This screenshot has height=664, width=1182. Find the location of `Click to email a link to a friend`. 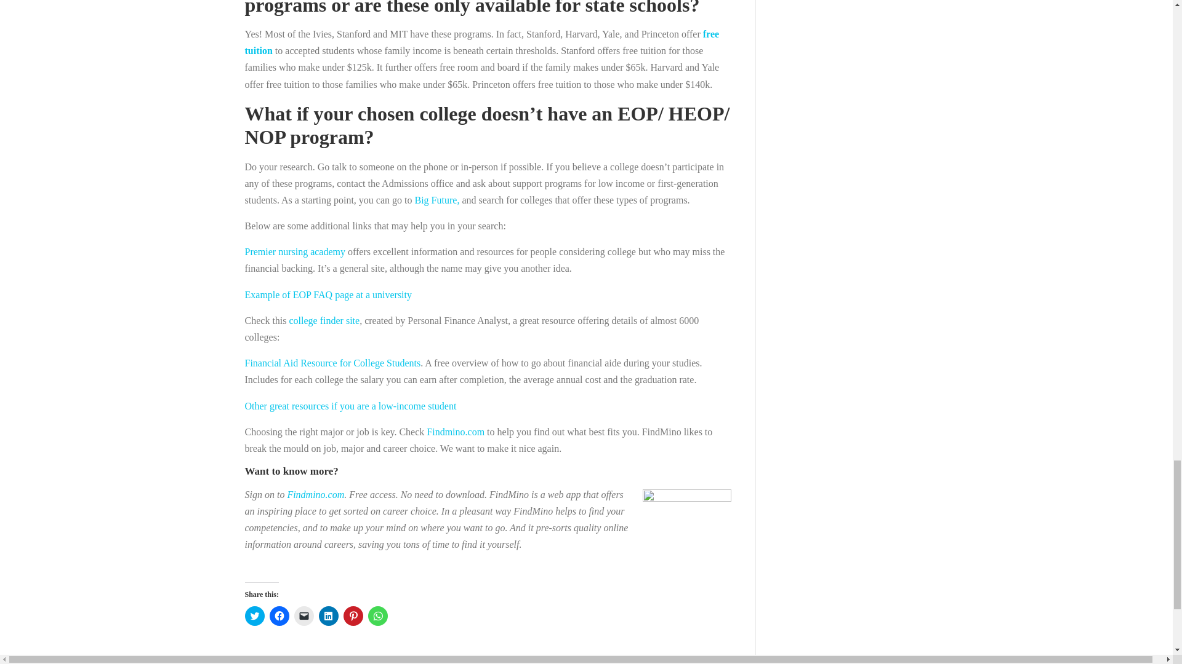

Click to email a link to a friend is located at coordinates (304, 616).